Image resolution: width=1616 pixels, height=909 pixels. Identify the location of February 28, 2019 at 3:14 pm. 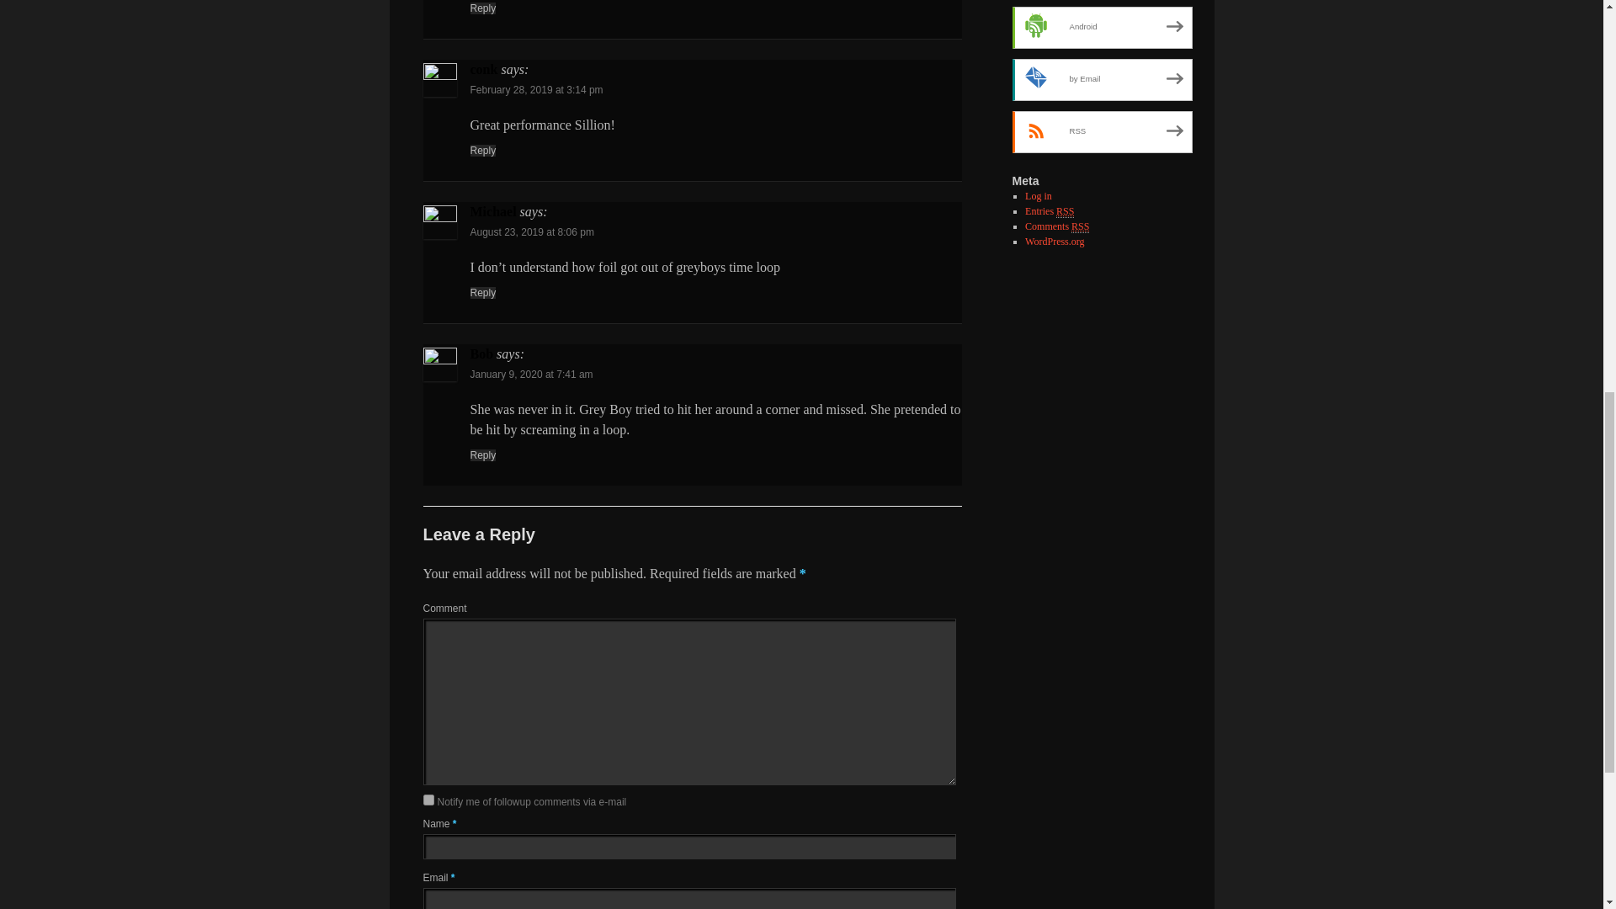
(536, 90).